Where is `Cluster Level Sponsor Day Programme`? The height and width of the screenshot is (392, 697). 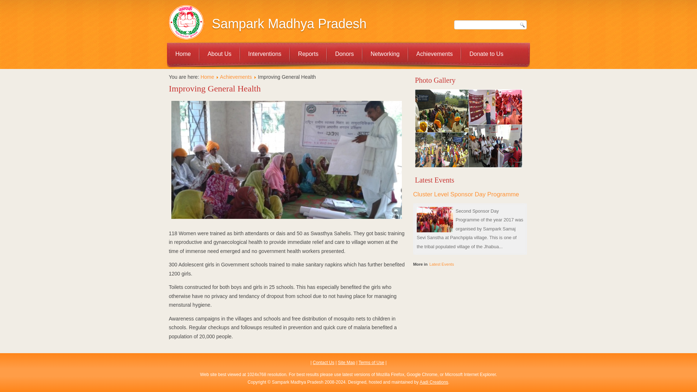
Cluster Level Sponsor Day Programme is located at coordinates (466, 194).